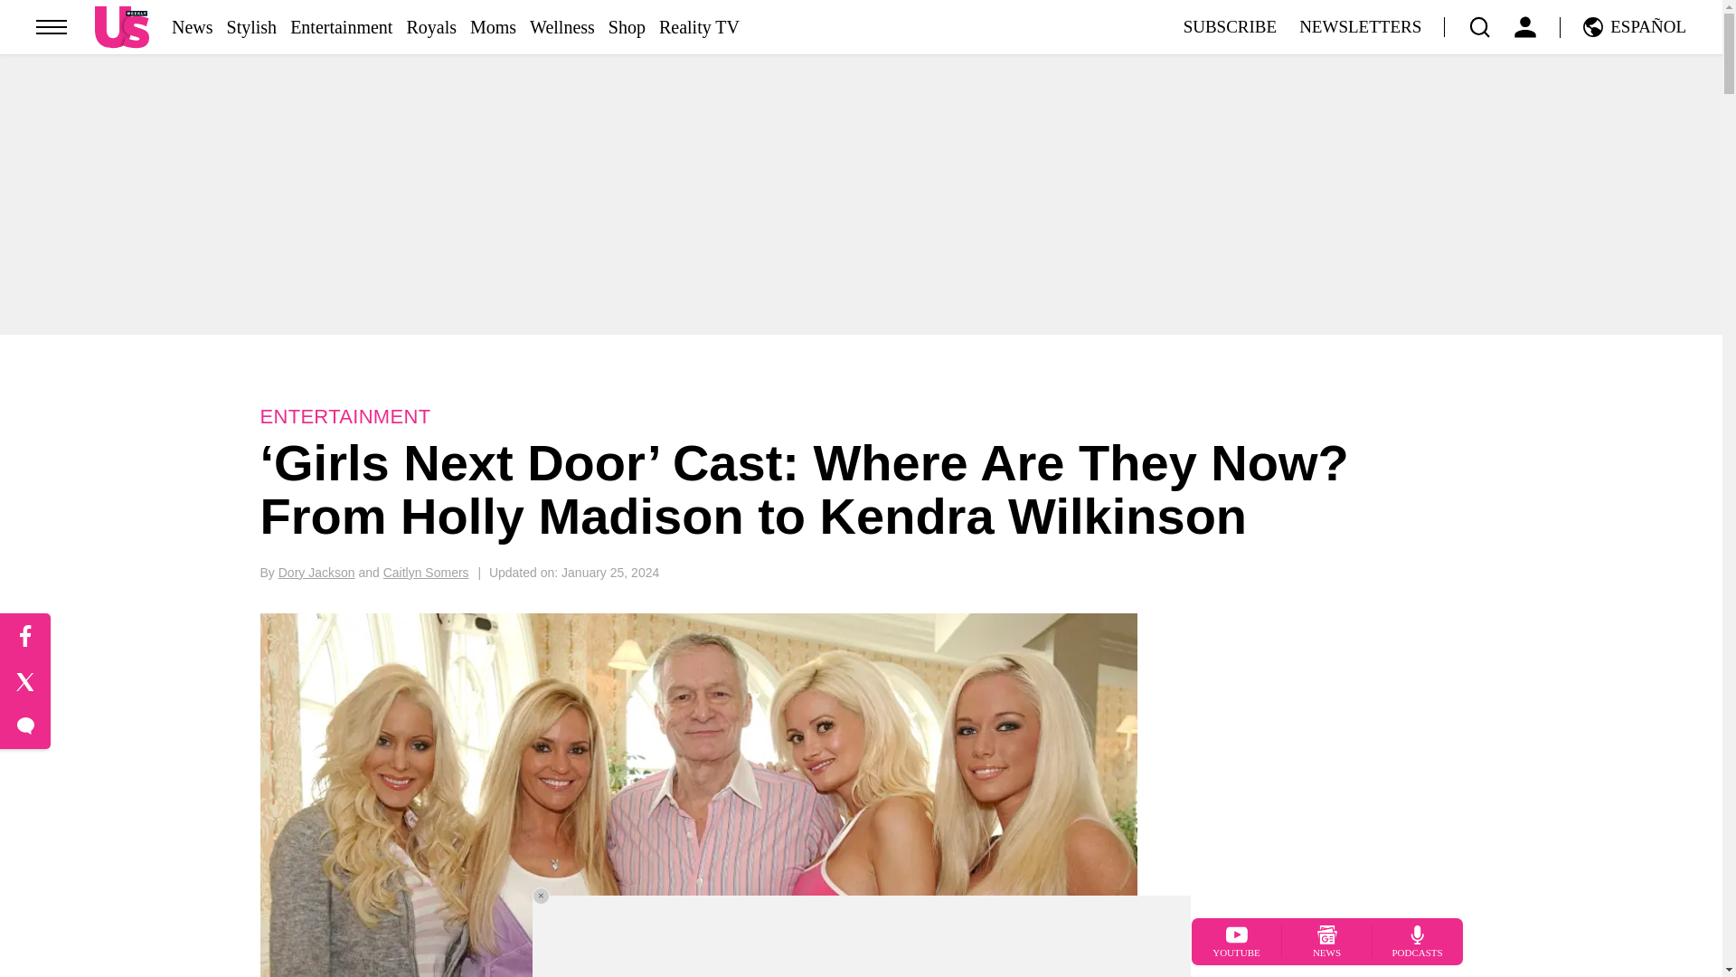 This screenshot has height=977, width=1736. What do you see at coordinates (25, 637) in the screenshot?
I see `Click to share on Facebook` at bounding box center [25, 637].